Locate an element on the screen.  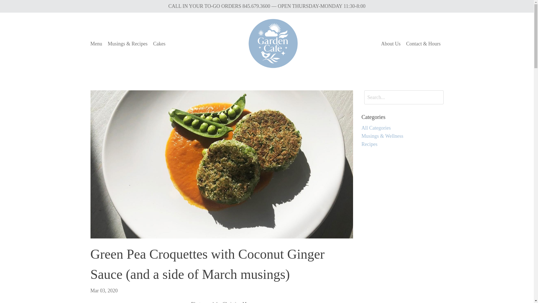
Menu is located at coordinates (96, 44).